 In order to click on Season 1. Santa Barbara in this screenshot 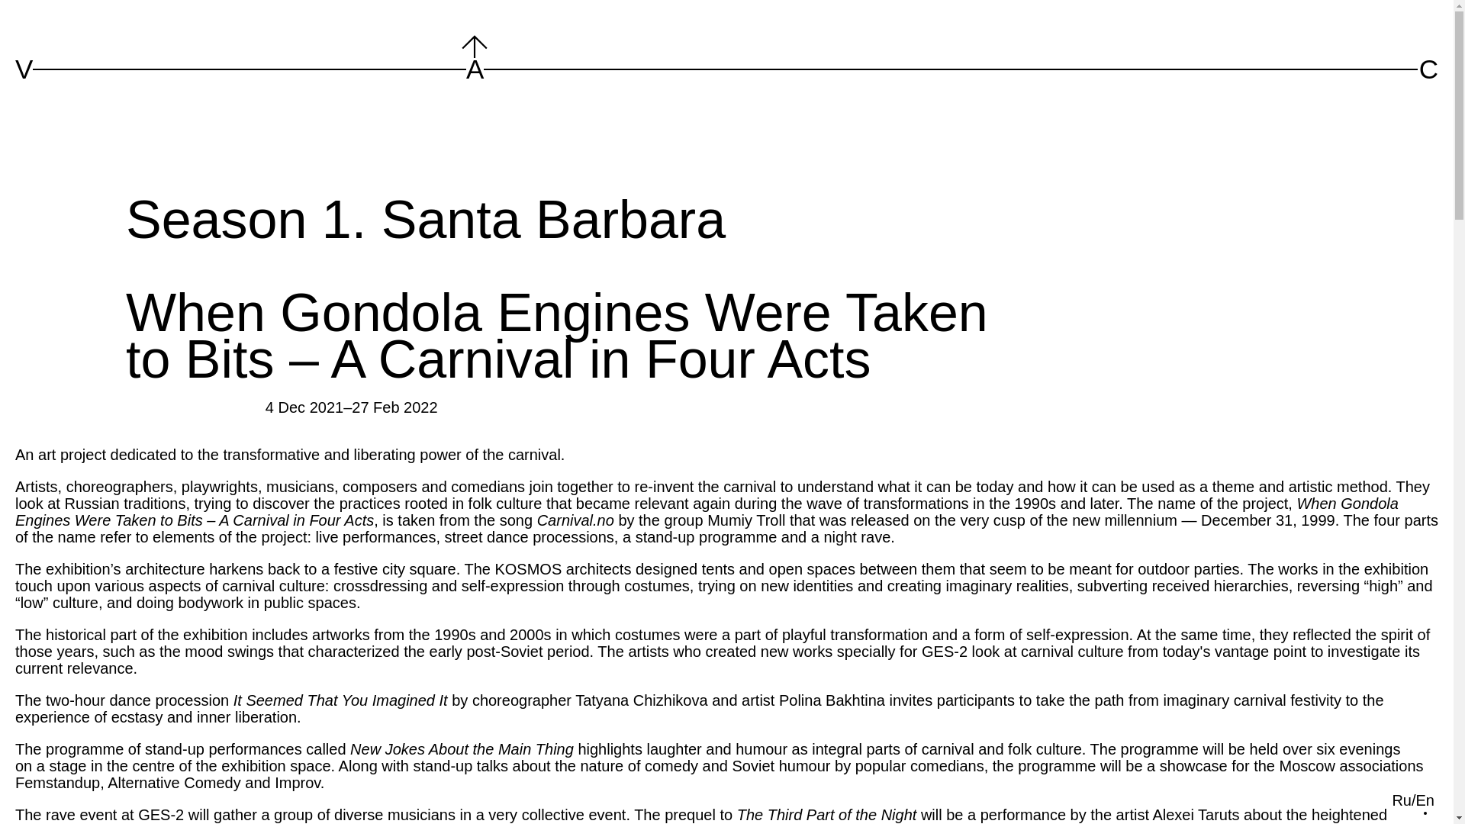, I will do `click(426, 220)`.